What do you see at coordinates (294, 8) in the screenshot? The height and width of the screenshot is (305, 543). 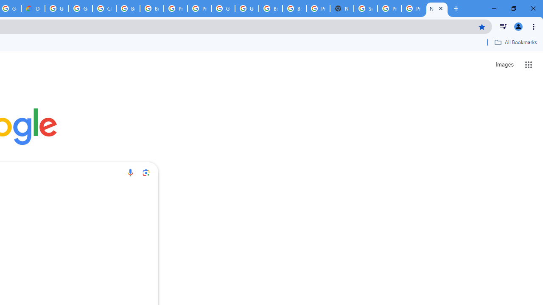 I see `Browse Chrome as a guest - Computer - Google Chrome Help` at bounding box center [294, 8].